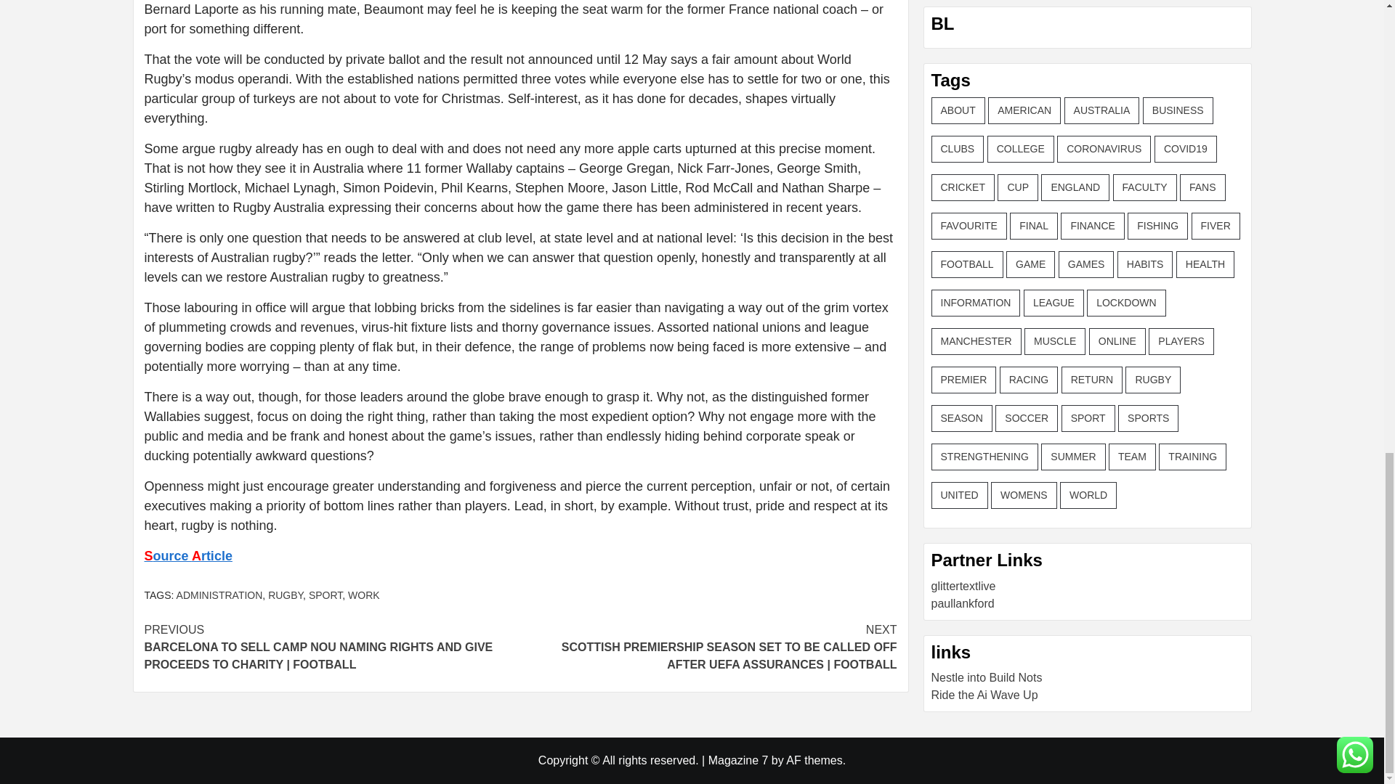  Describe the element at coordinates (325, 595) in the screenshot. I see `SPORT` at that location.